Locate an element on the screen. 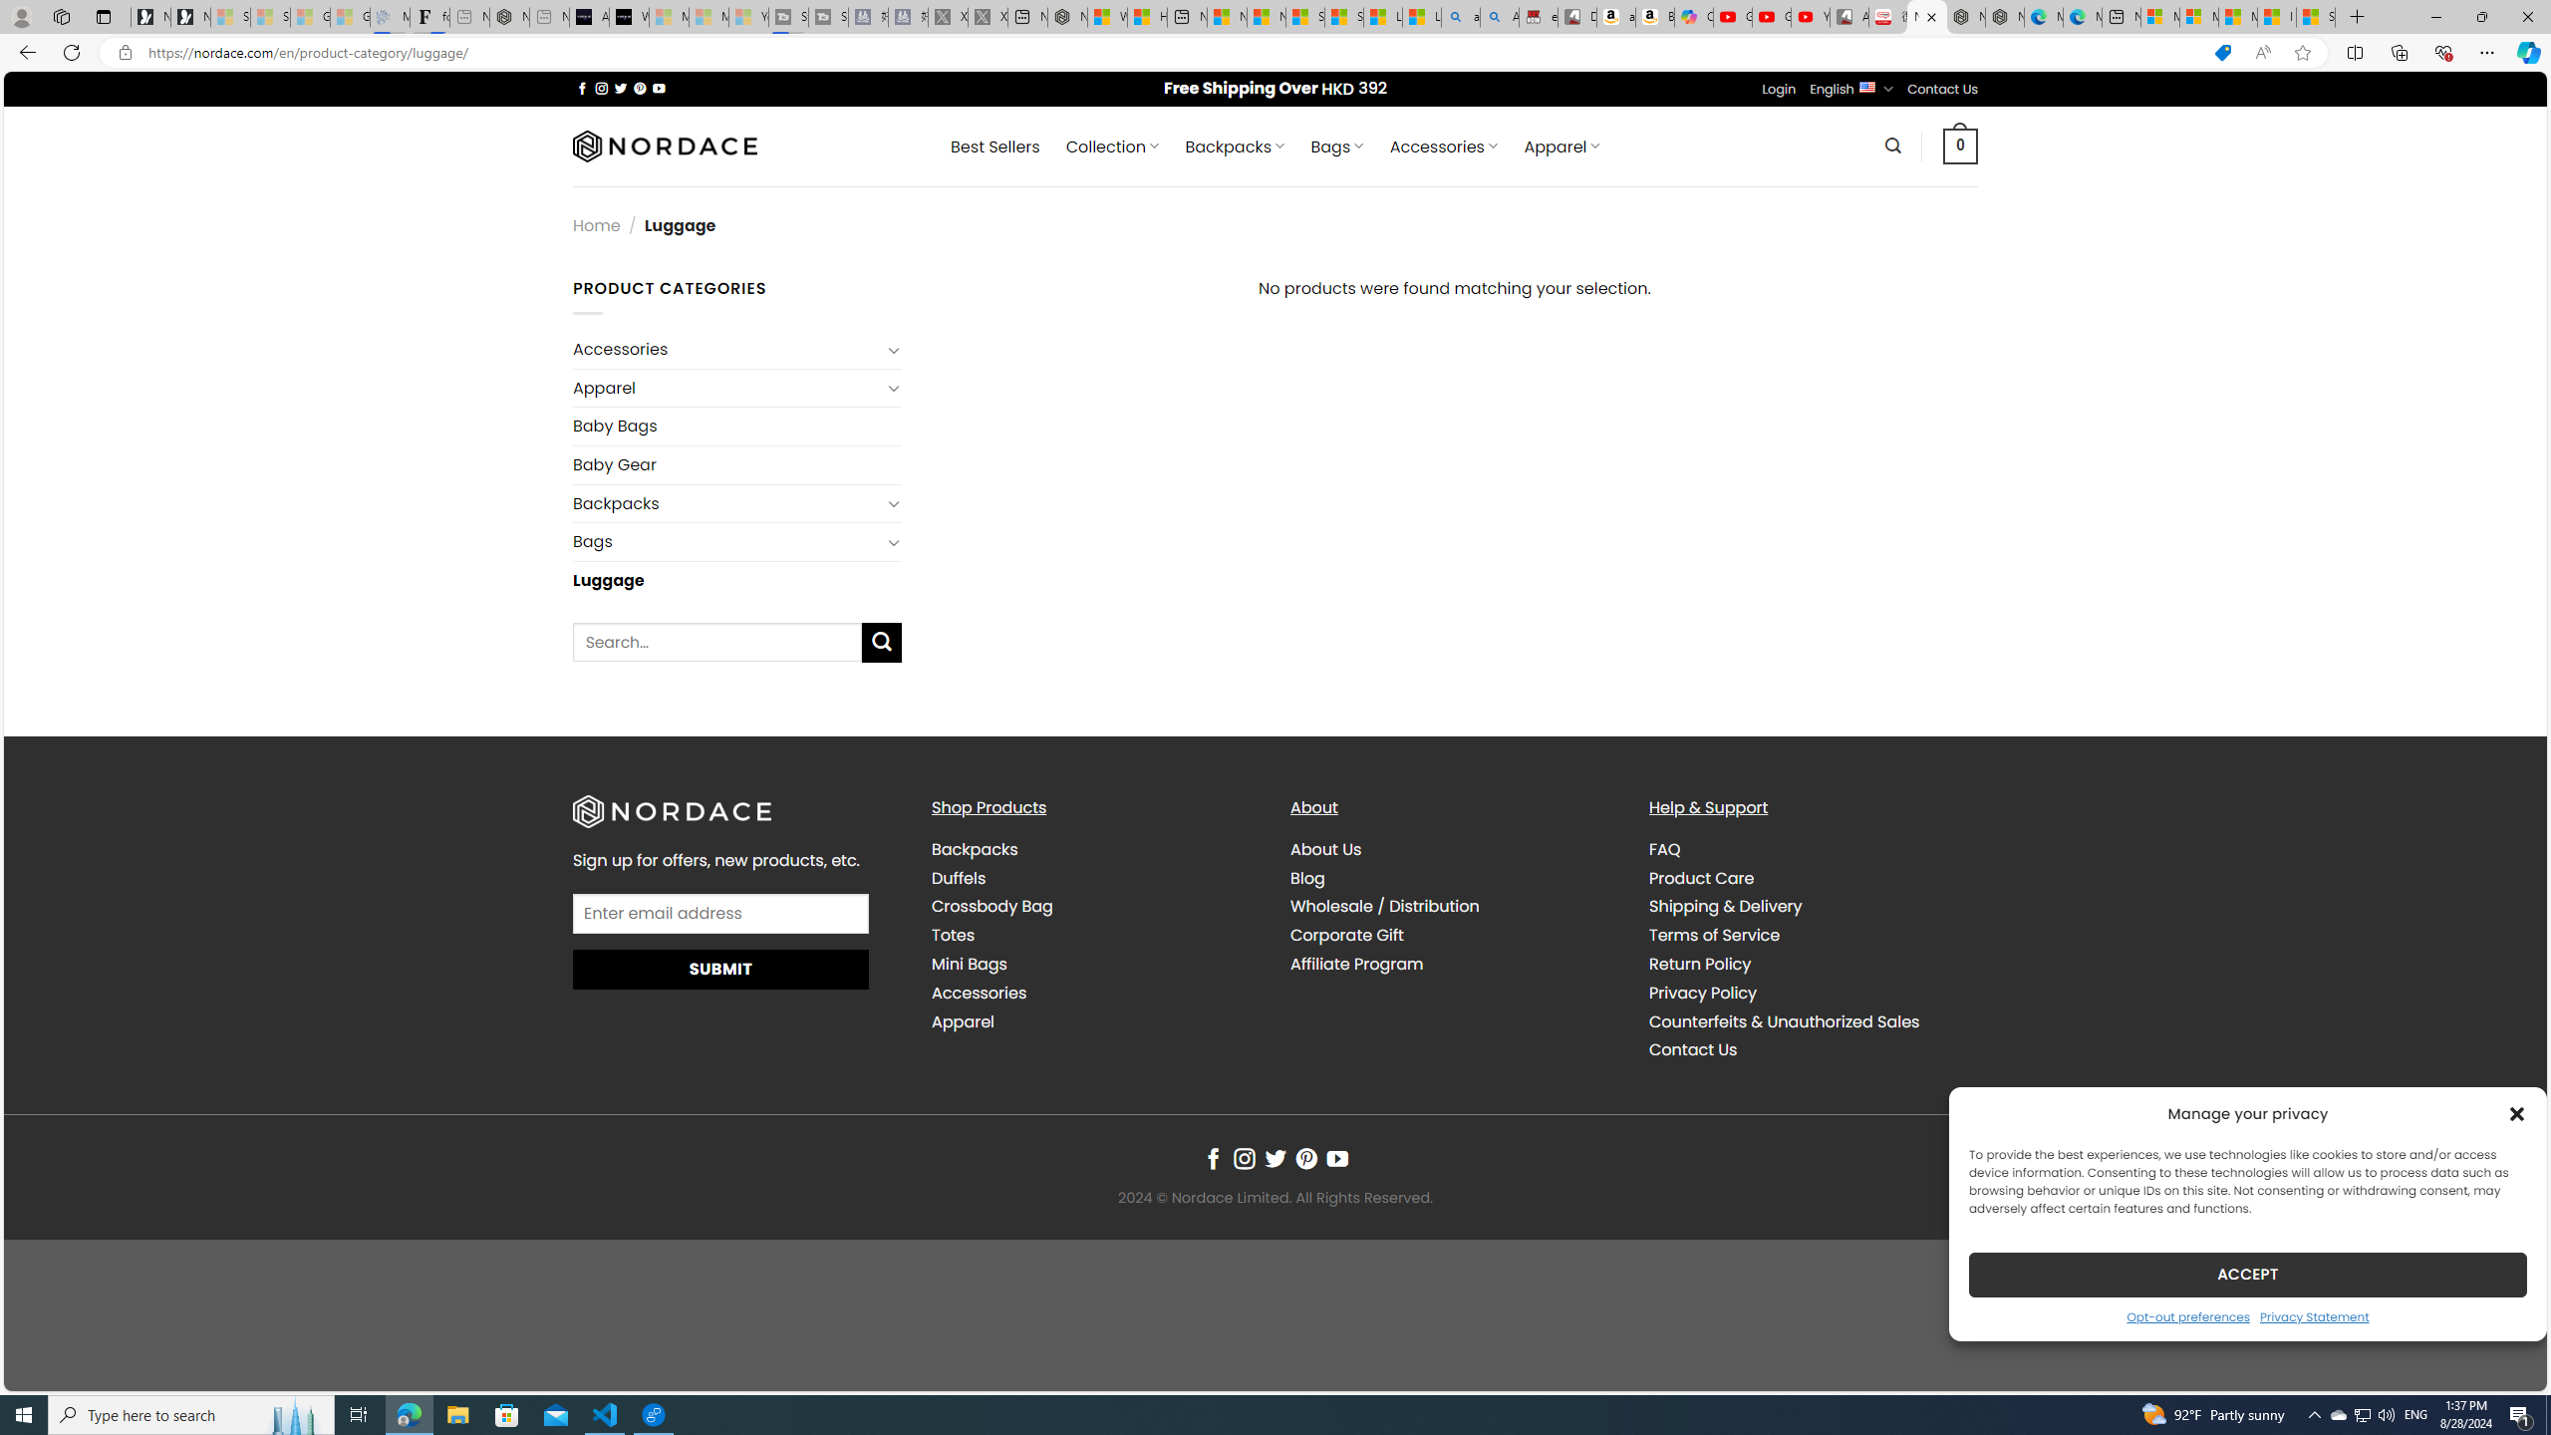 The width and height of the screenshot is (2551, 1435). Follow on Pinterest is located at coordinates (1305, 1159).